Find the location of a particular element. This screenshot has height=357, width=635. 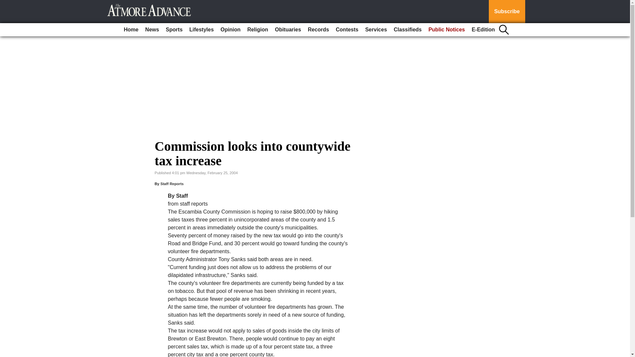

Religion is located at coordinates (258, 30).